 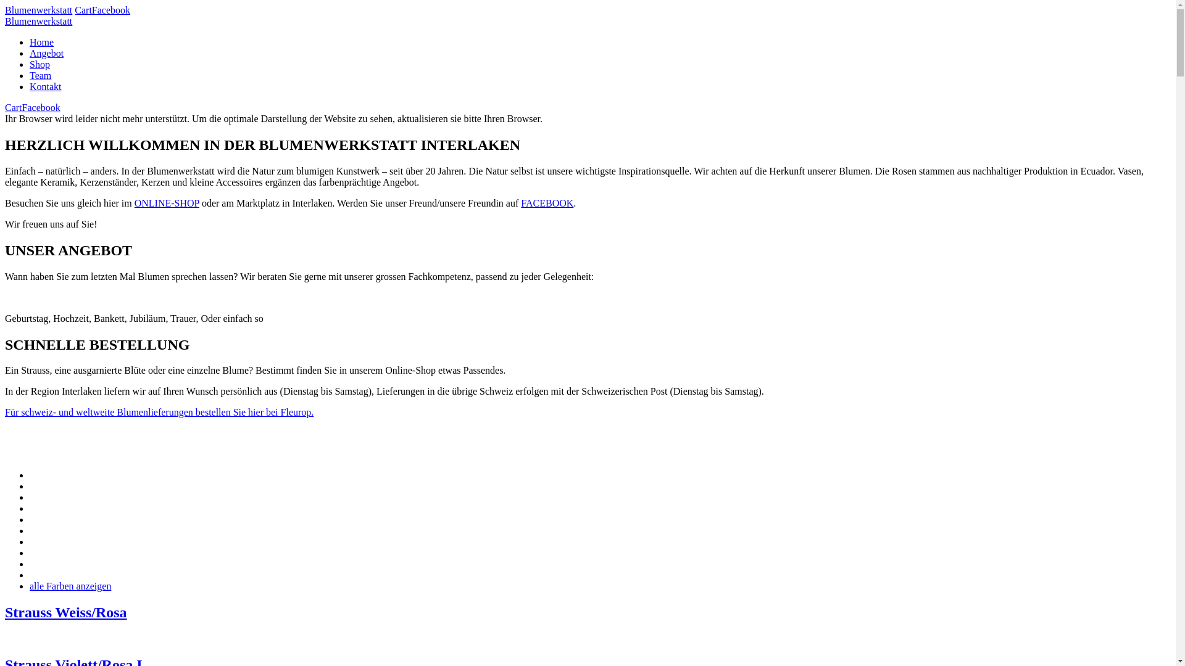 What do you see at coordinates (588, 624) in the screenshot?
I see `Strauss Weiss/Rosa` at bounding box center [588, 624].